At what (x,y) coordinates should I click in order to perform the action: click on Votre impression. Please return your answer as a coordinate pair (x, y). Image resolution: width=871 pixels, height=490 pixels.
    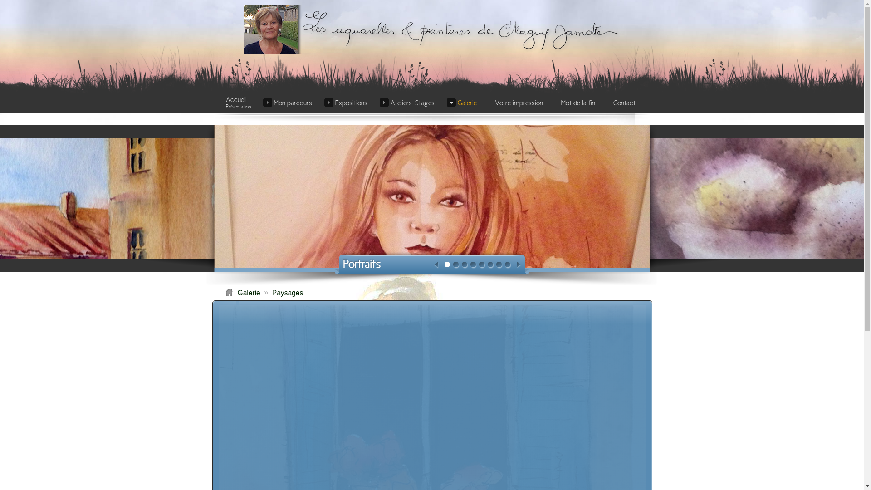
    Looking at the image, I should click on (519, 102).